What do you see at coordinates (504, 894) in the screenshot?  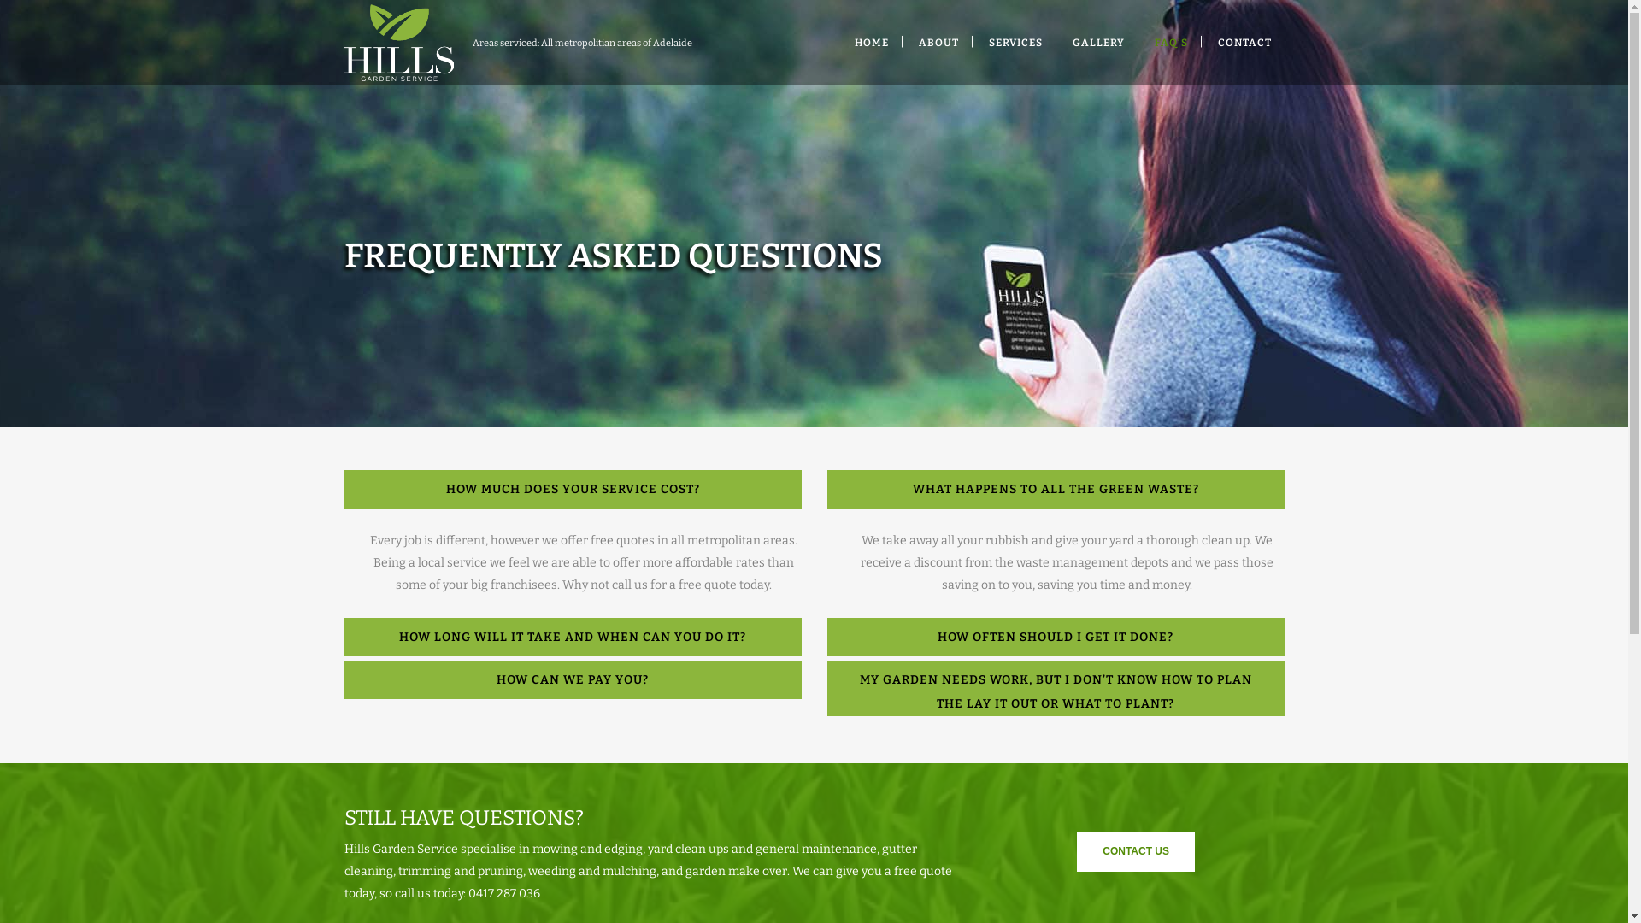 I see `0417 287 036` at bounding box center [504, 894].